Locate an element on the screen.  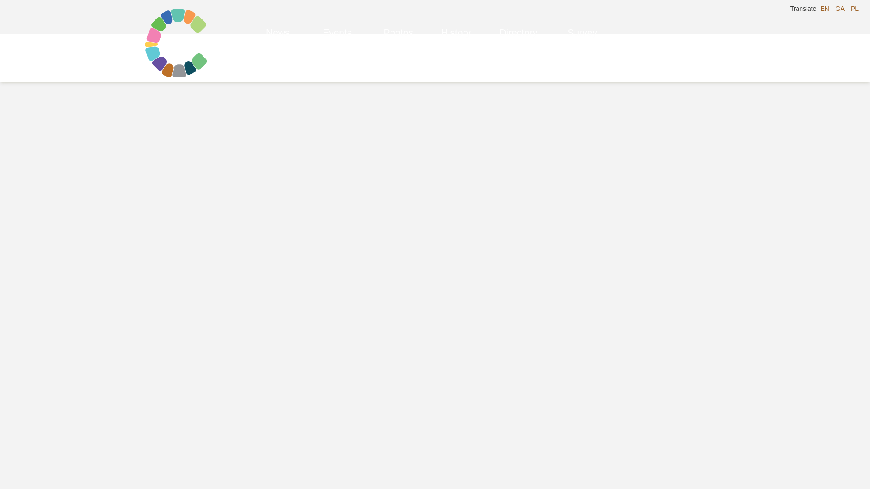
GA is located at coordinates (840, 8).